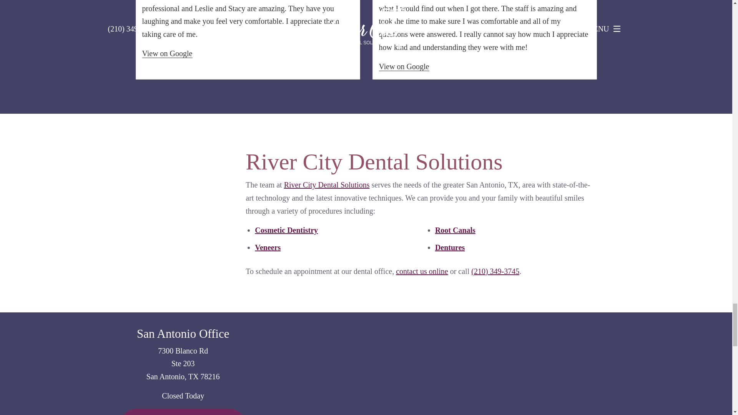 Image resolution: width=738 pixels, height=415 pixels. I want to click on Cosmetic Dentistry, so click(286, 230).